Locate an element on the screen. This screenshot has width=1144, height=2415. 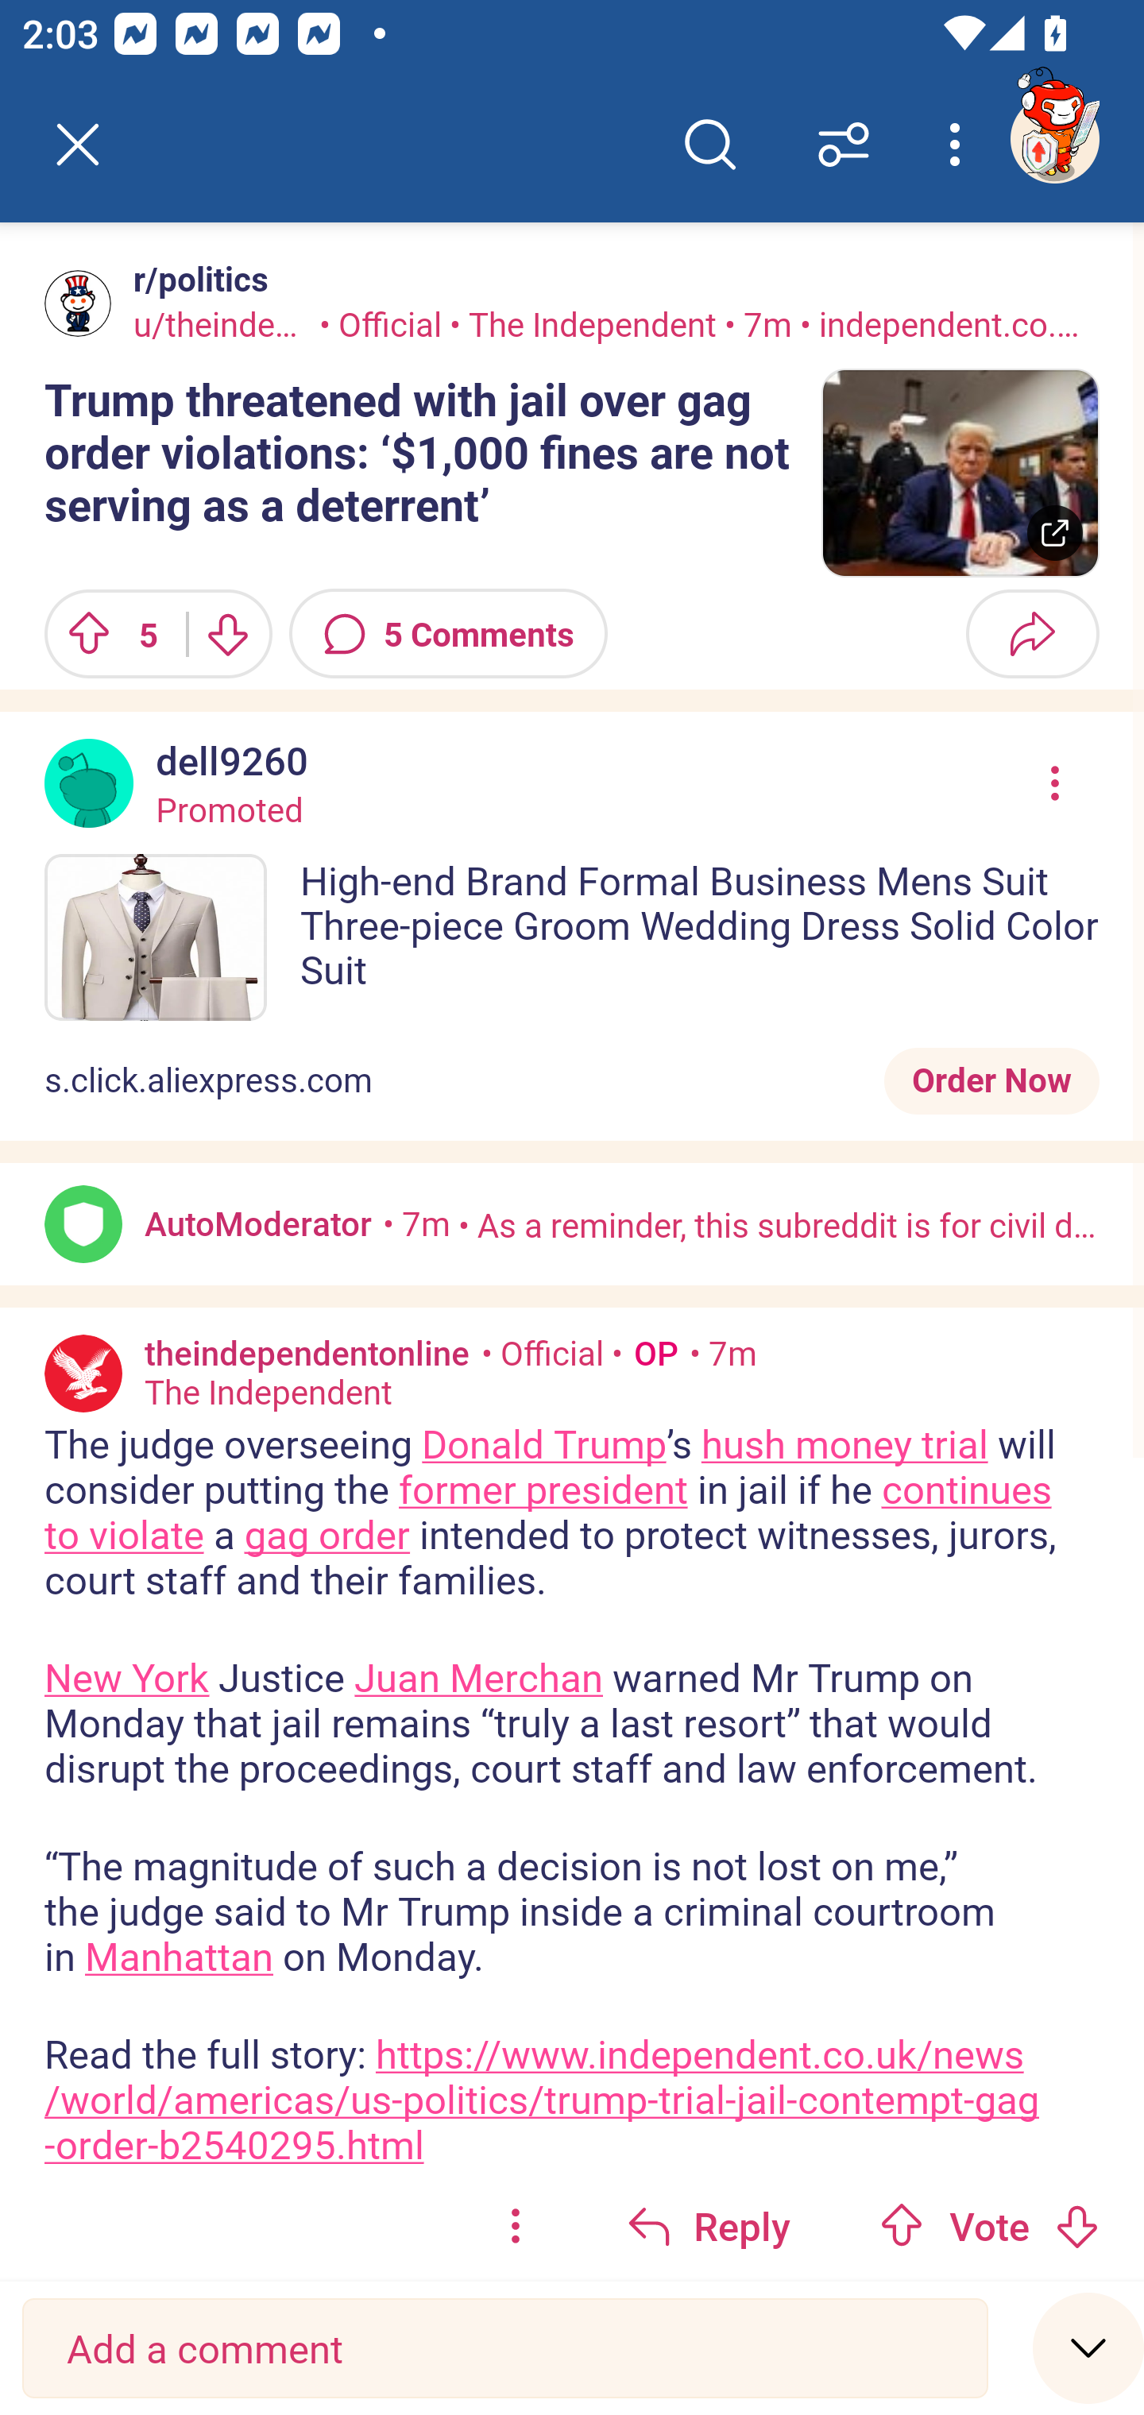
Upvote 5 is located at coordinates (105, 634).